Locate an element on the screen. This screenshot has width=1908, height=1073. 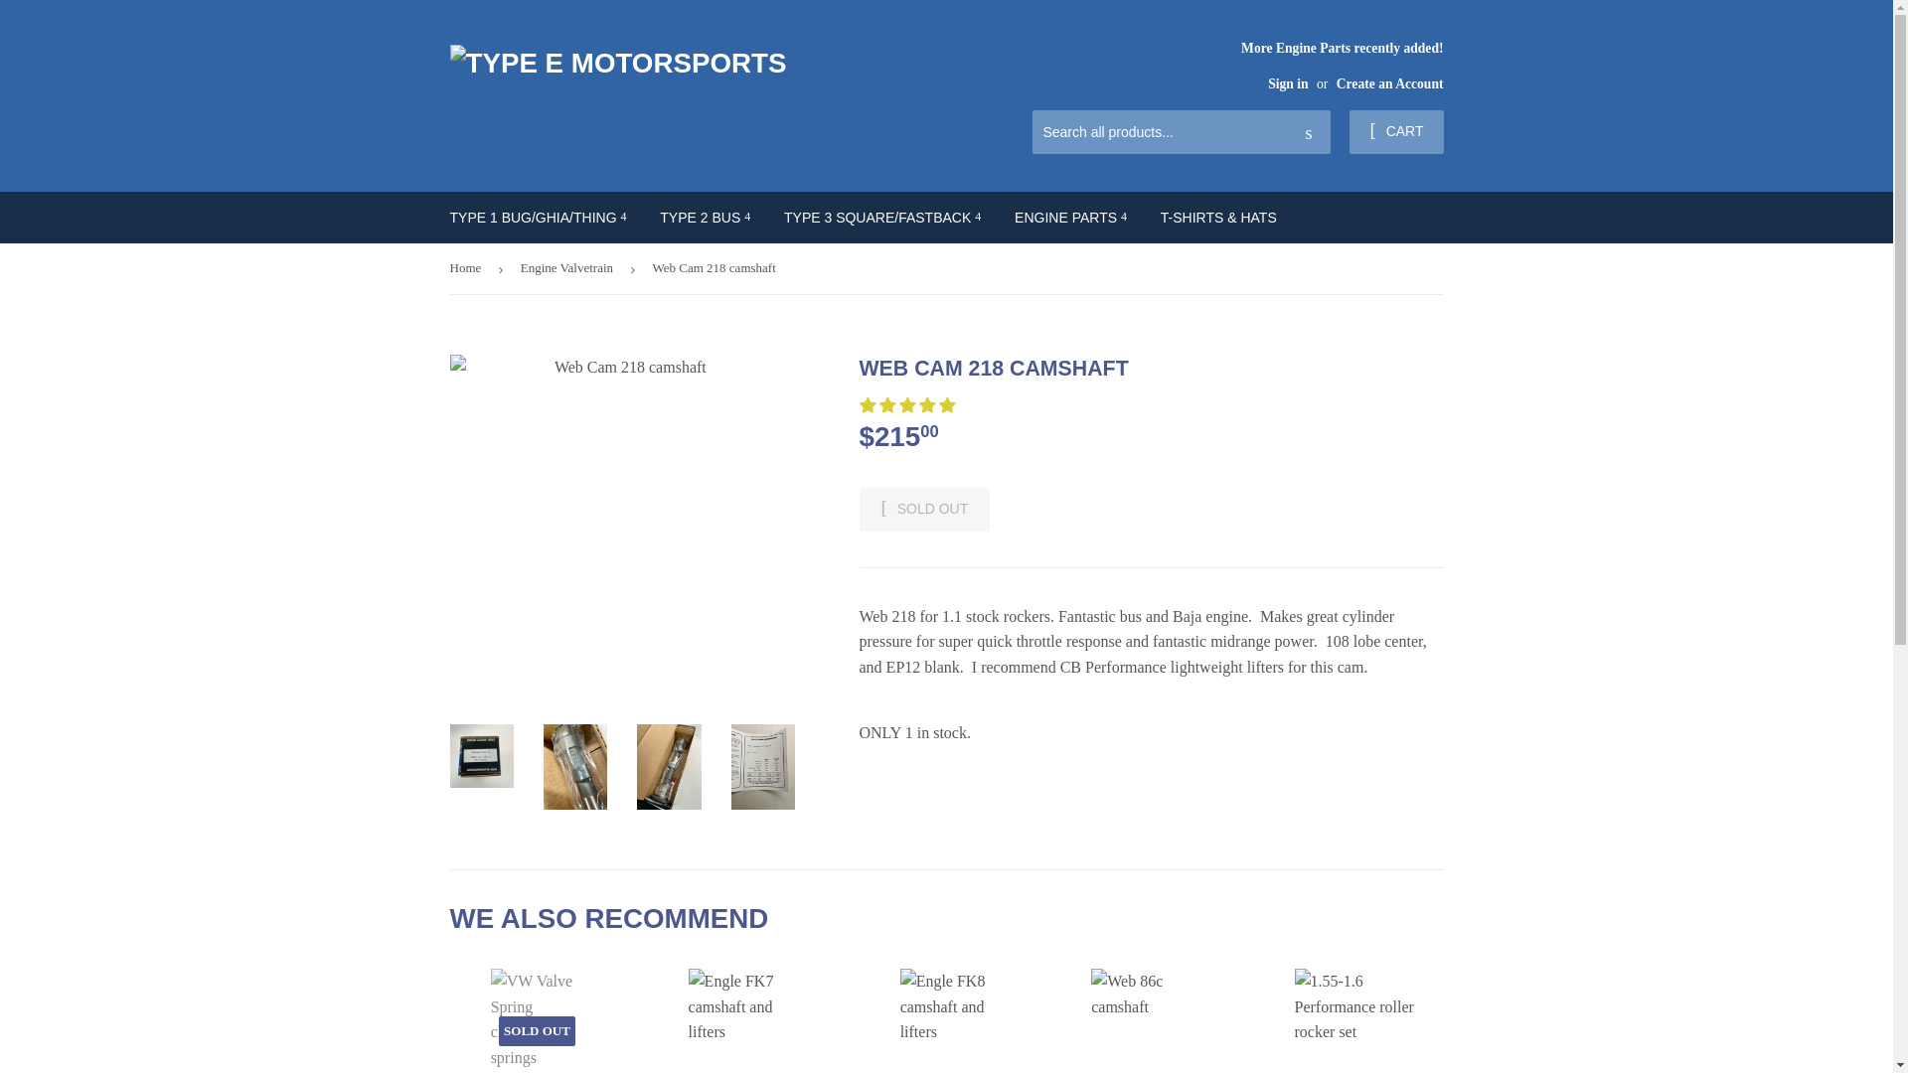
Create an Account is located at coordinates (1390, 83).